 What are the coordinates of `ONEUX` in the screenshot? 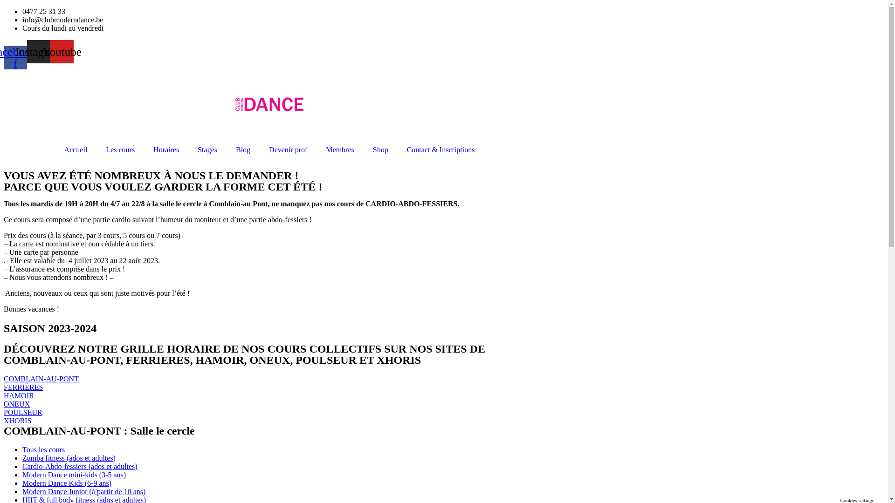 It's located at (17, 403).